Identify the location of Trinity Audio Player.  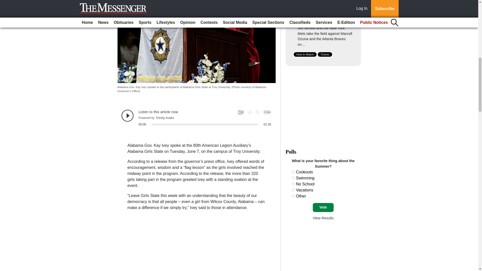
(196, 118).